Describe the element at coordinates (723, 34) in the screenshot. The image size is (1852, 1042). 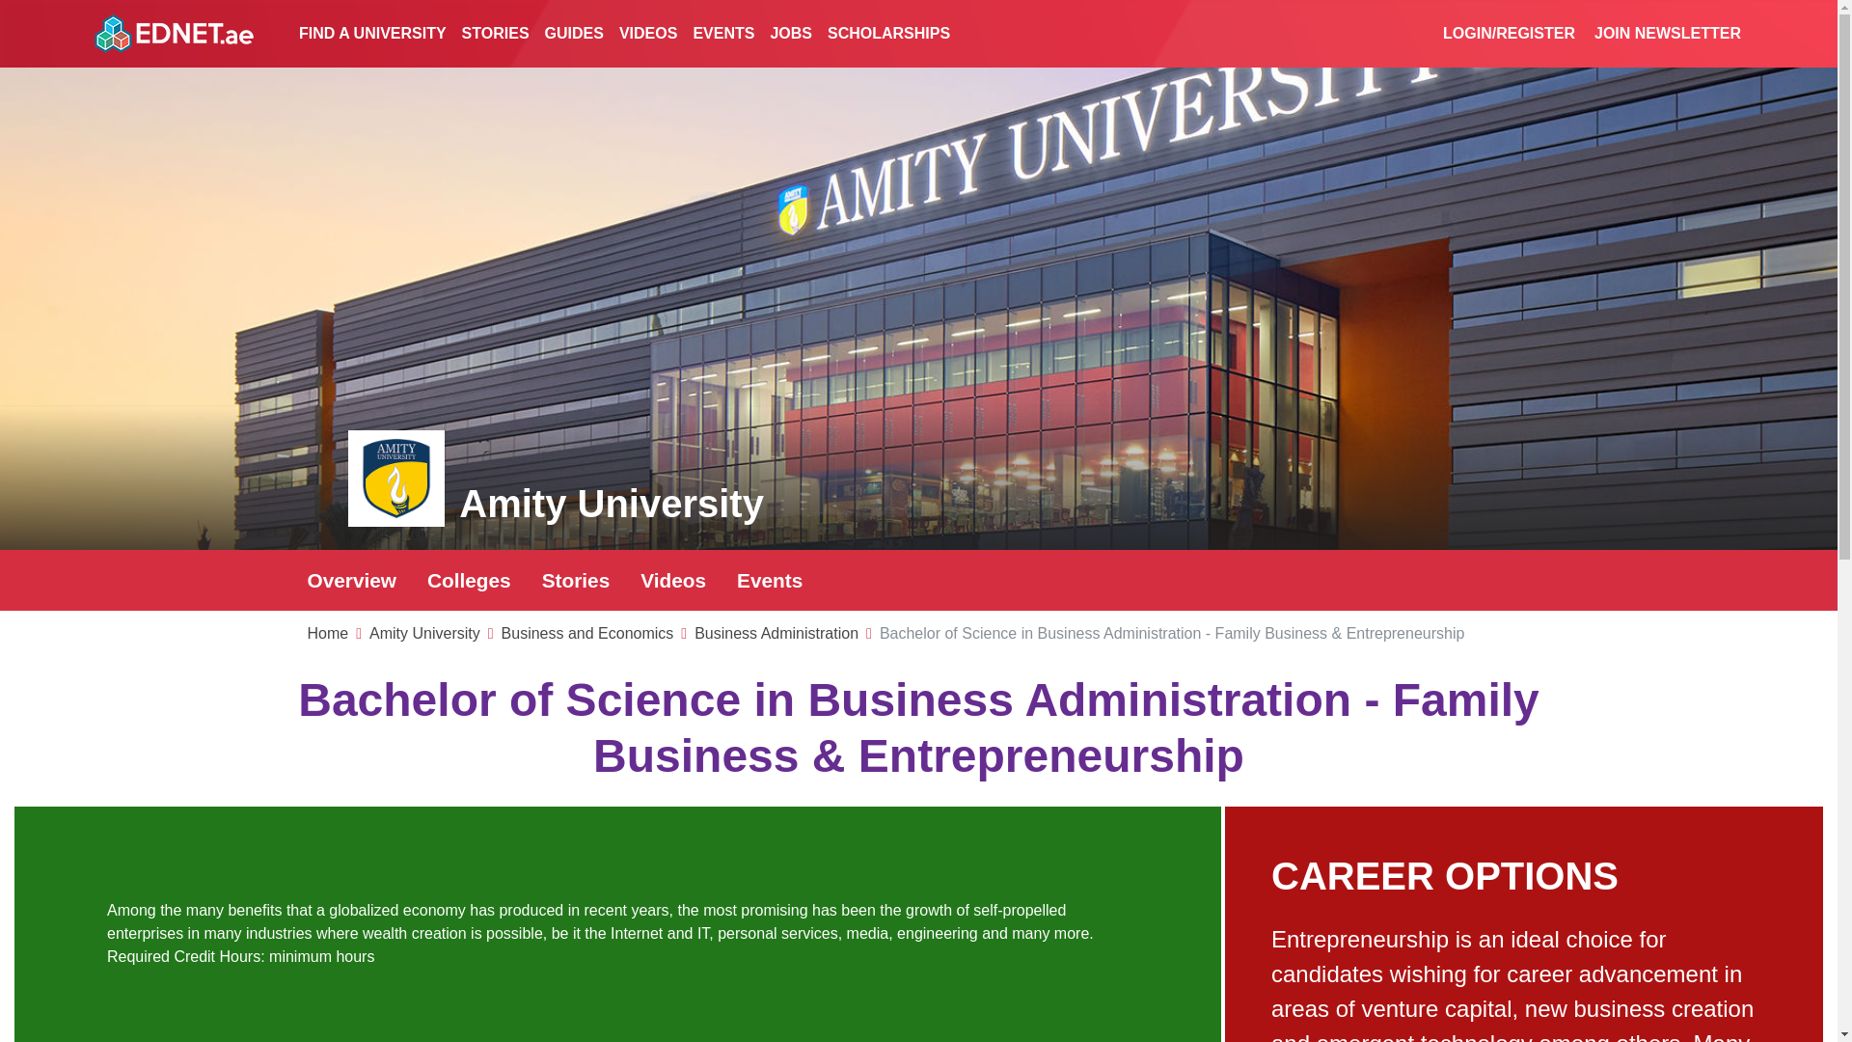
I see `EVENTS` at that location.